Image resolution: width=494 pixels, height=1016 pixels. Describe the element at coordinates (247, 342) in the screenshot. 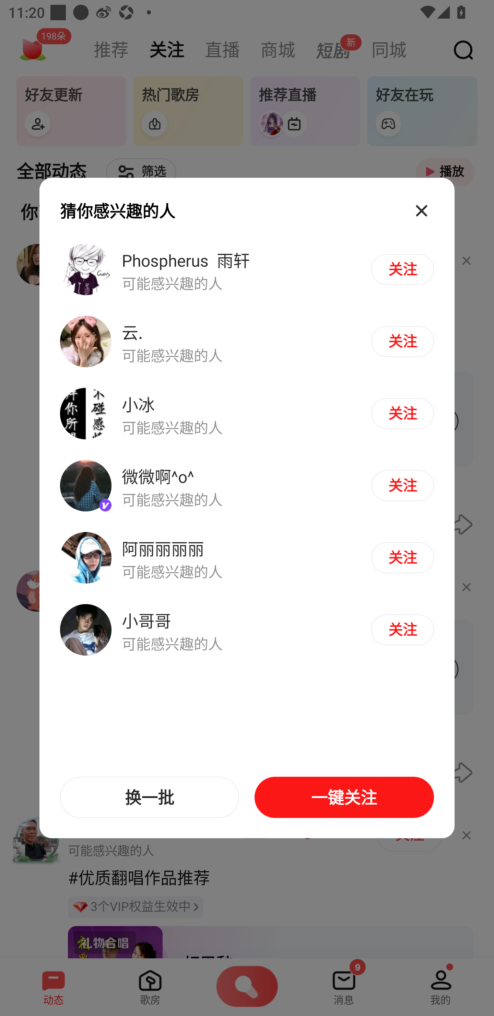

I see `云. 可能感兴趣的人 关注 按钮` at that location.